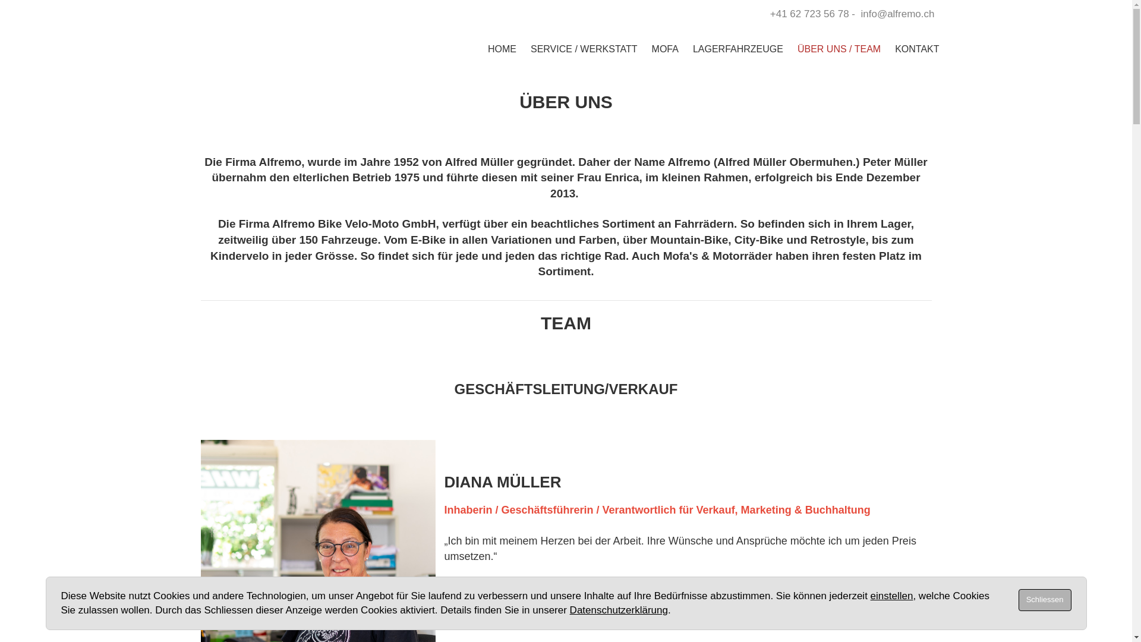 This screenshot has height=642, width=1141. Describe the element at coordinates (917, 49) in the screenshot. I see `KONTAKT` at that location.